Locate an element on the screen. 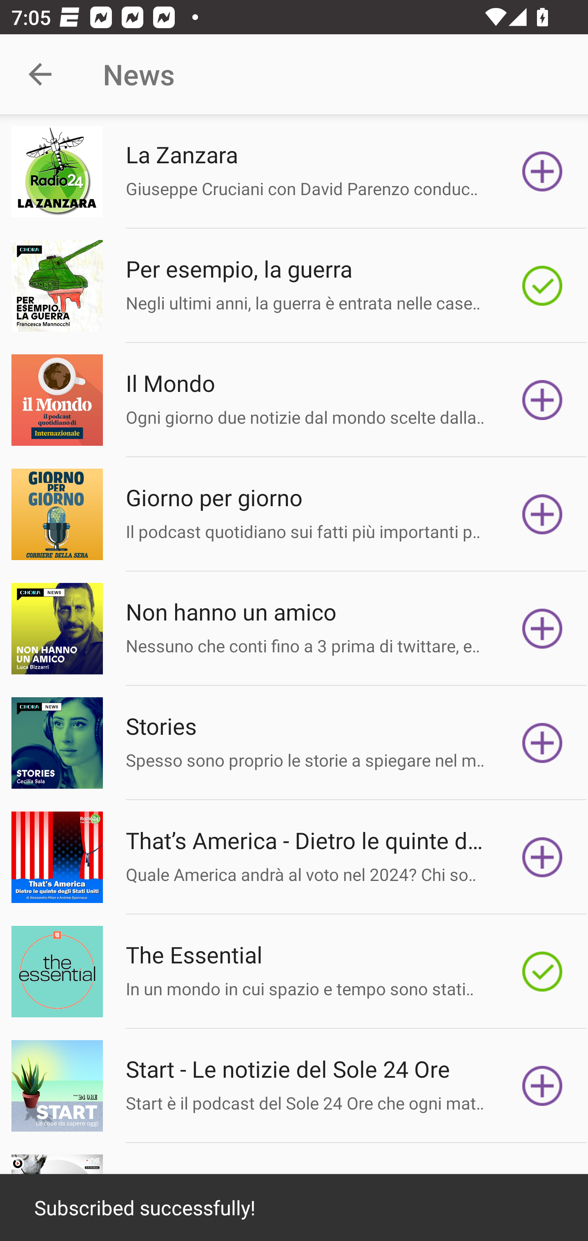 The width and height of the screenshot is (588, 1241). Subscribe is located at coordinates (542, 400).